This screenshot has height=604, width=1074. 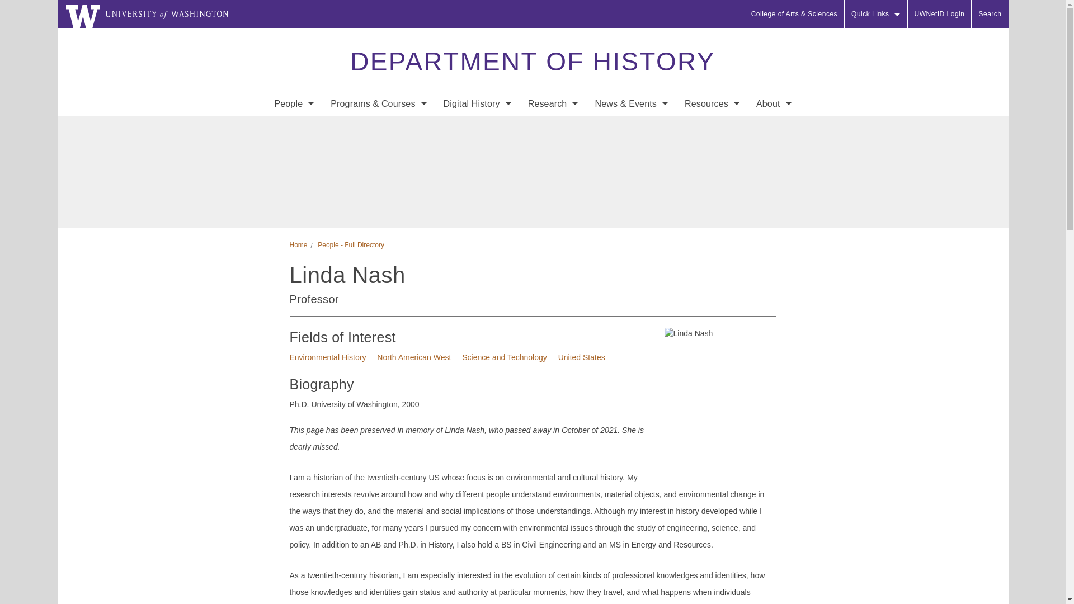 I want to click on In Memoriam, so click(x=294, y=217).